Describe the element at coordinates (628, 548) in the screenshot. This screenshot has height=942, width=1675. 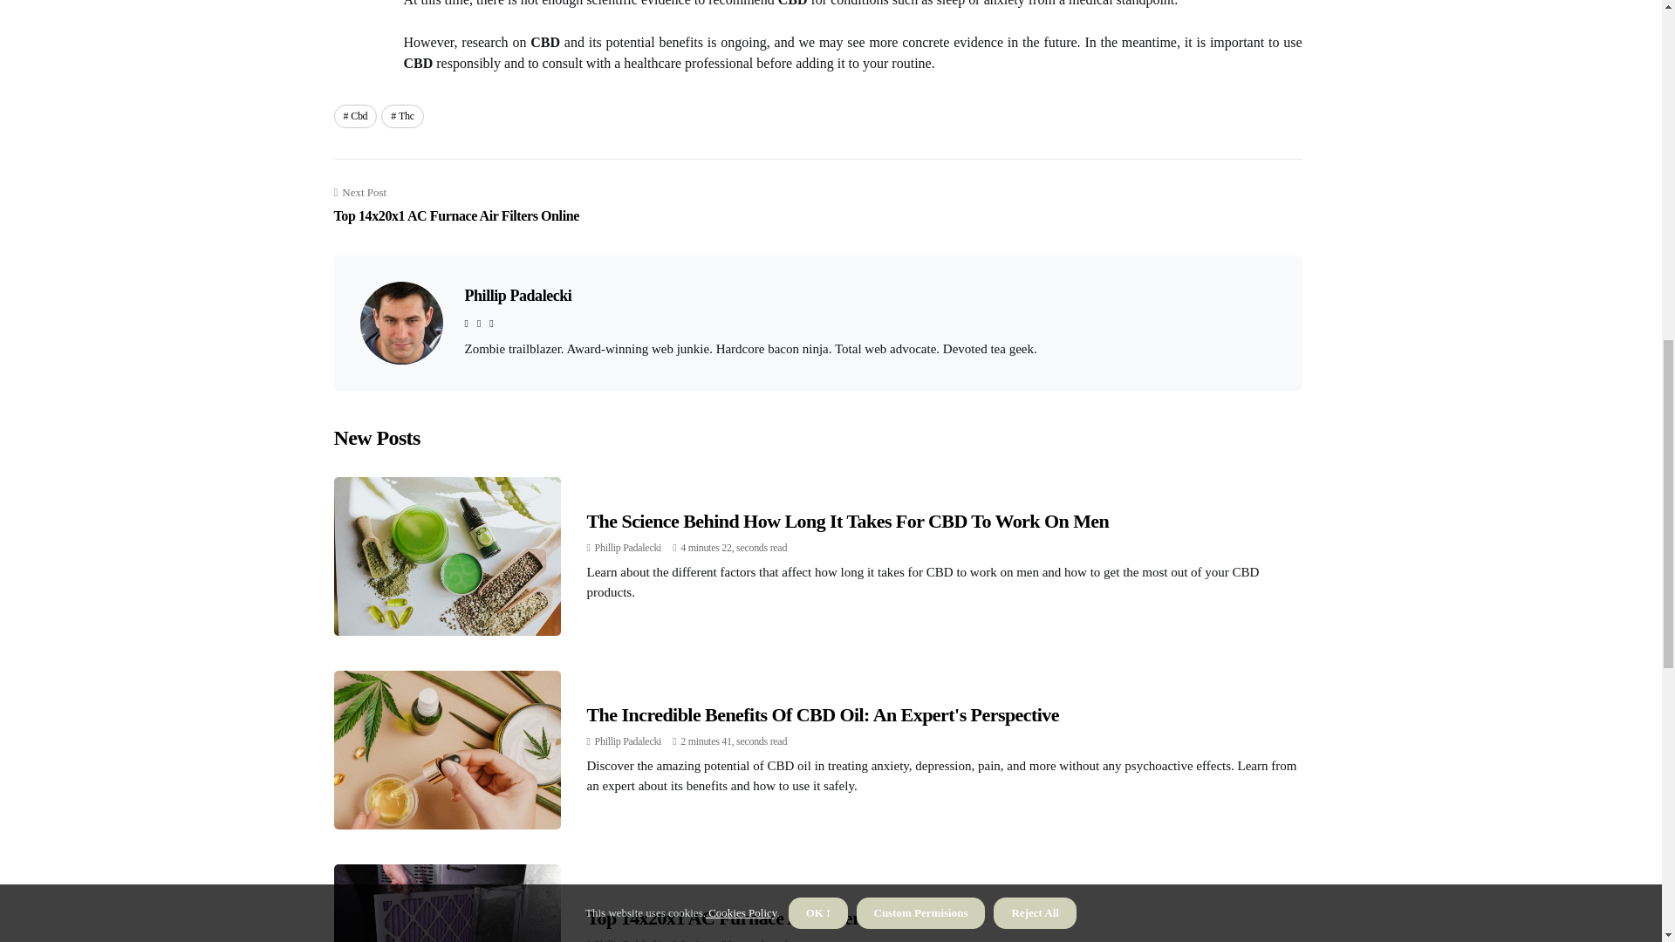
I see `Phillip Padalecki` at that location.